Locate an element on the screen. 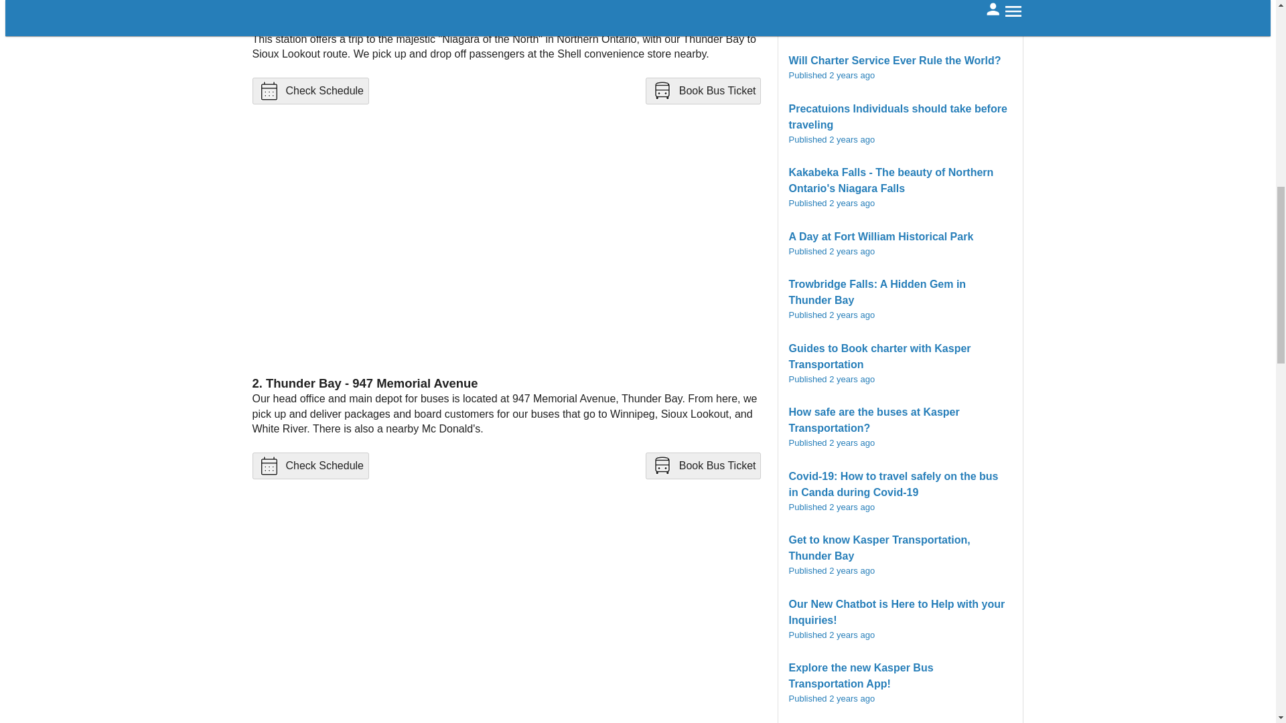 Image resolution: width=1286 pixels, height=723 pixels. Check Schedule is located at coordinates (311, 466).